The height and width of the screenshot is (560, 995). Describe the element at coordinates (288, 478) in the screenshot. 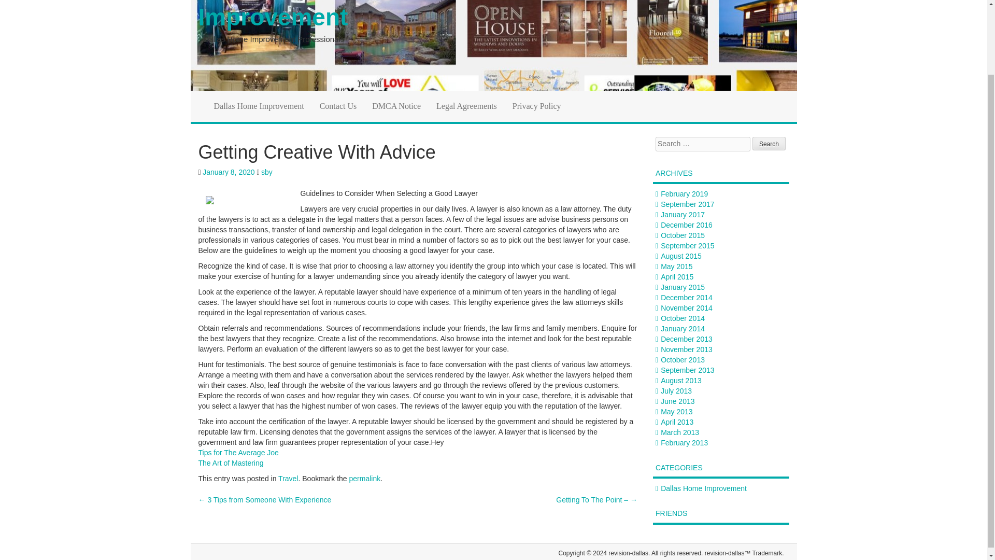

I see `Travel` at that location.